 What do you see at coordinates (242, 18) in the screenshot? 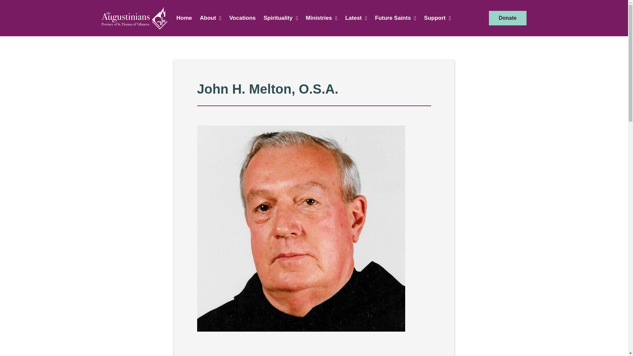
I see `Vocations` at bounding box center [242, 18].